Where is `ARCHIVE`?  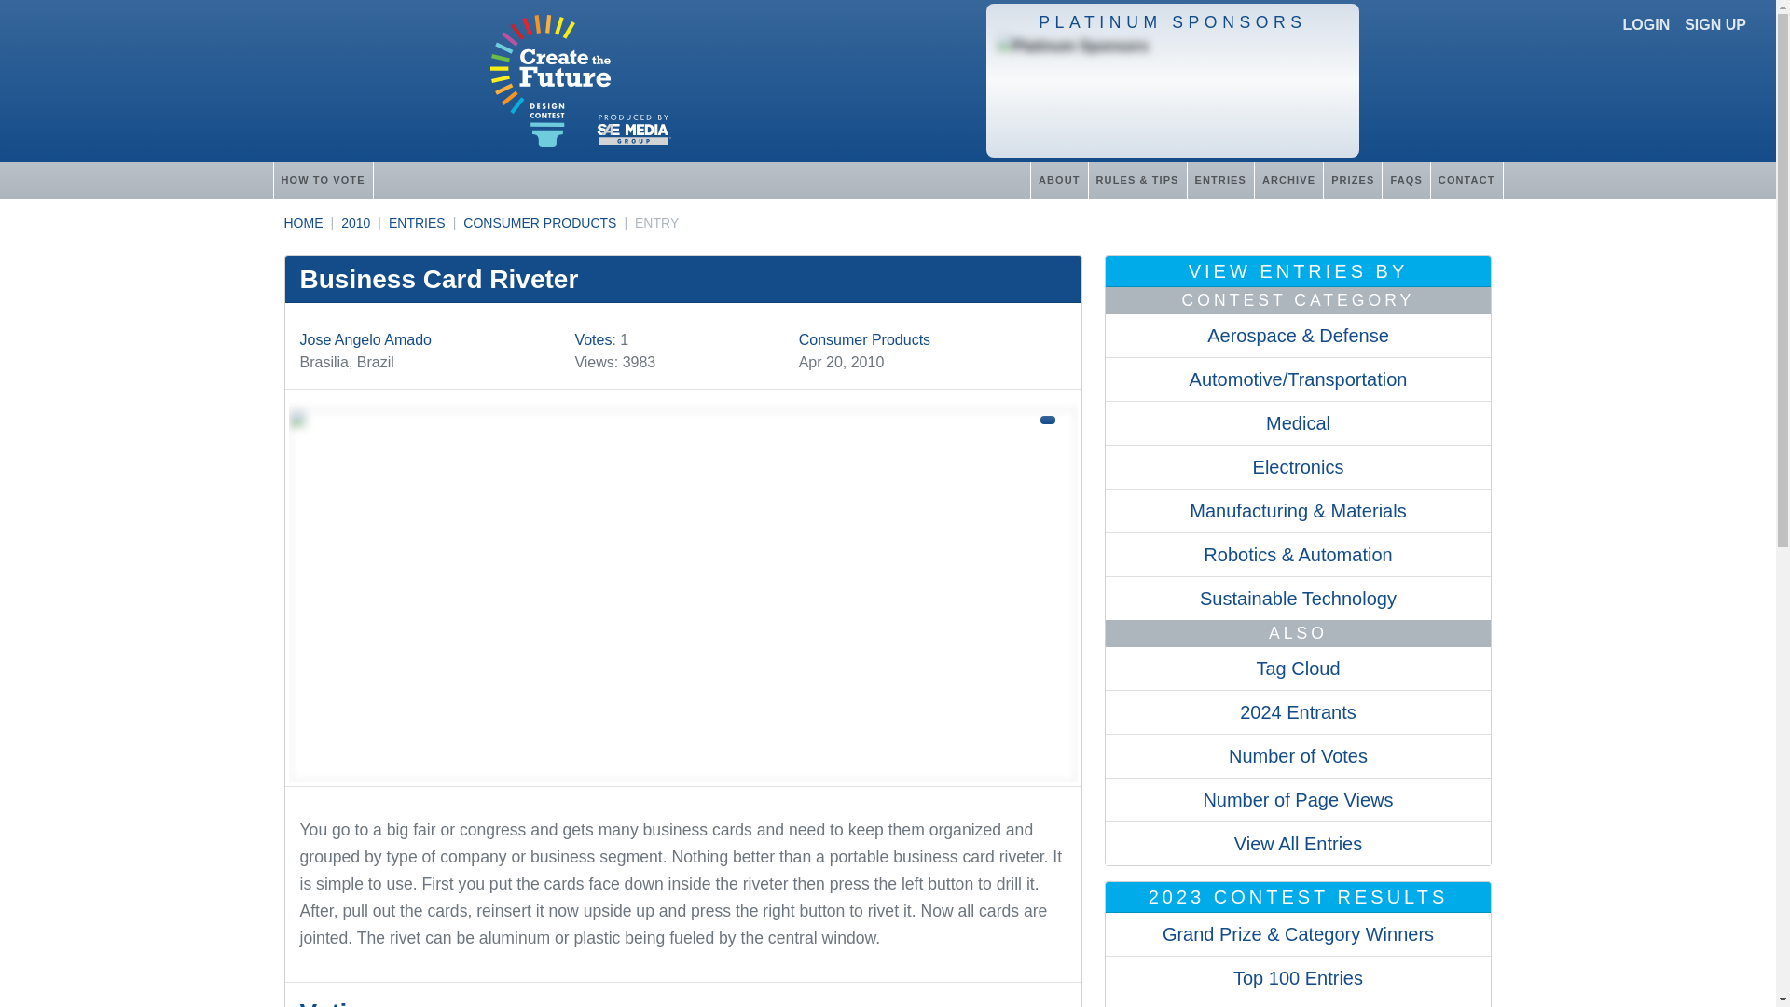
ARCHIVE is located at coordinates (1288, 179).